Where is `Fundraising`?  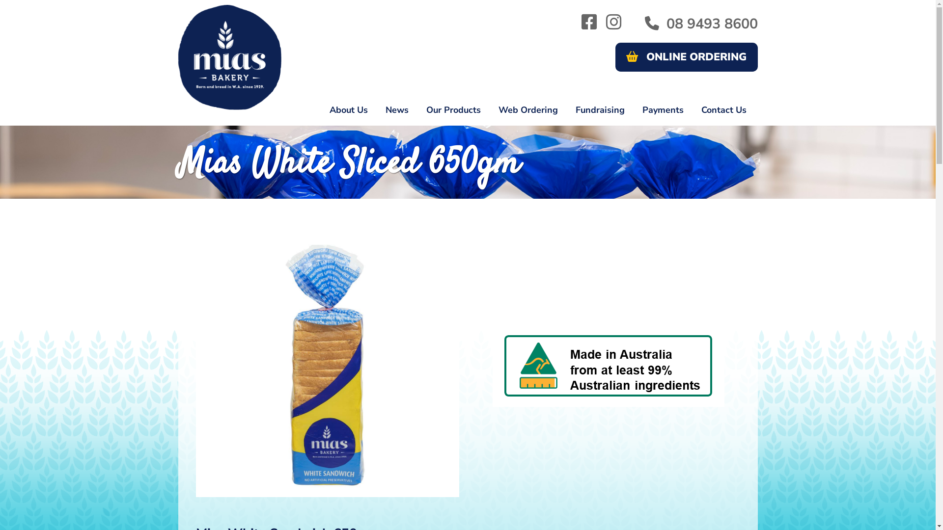 Fundraising is located at coordinates (600, 110).